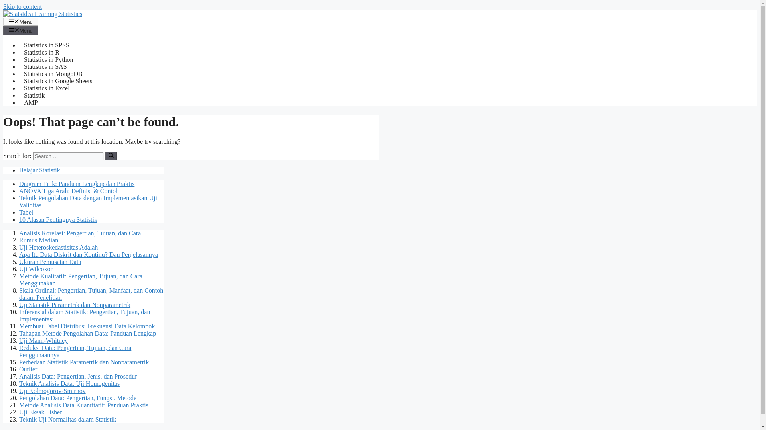  I want to click on Statistics in SAS, so click(45, 66).